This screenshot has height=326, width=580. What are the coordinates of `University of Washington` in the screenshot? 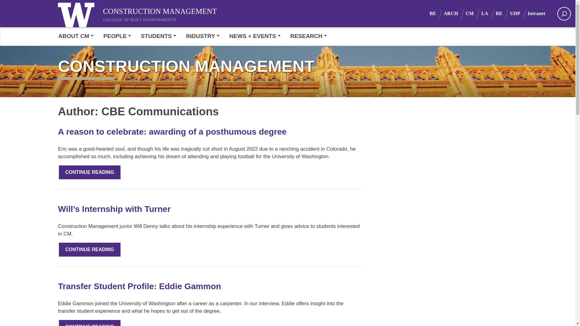 It's located at (78, 13).